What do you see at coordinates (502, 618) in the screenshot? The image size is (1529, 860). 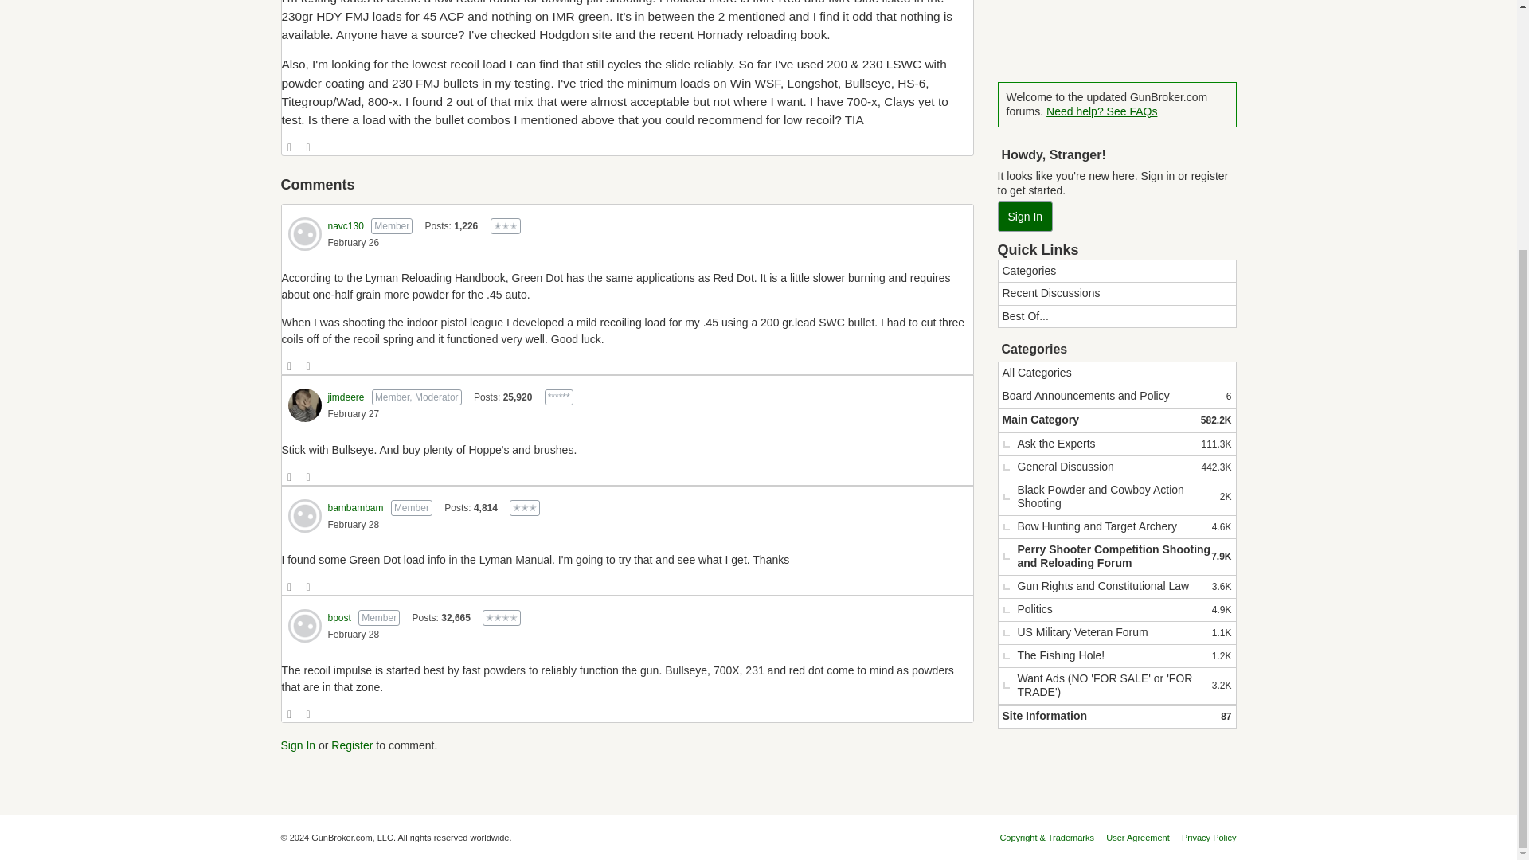 I see `Level 4` at bounding box center [502, 618].